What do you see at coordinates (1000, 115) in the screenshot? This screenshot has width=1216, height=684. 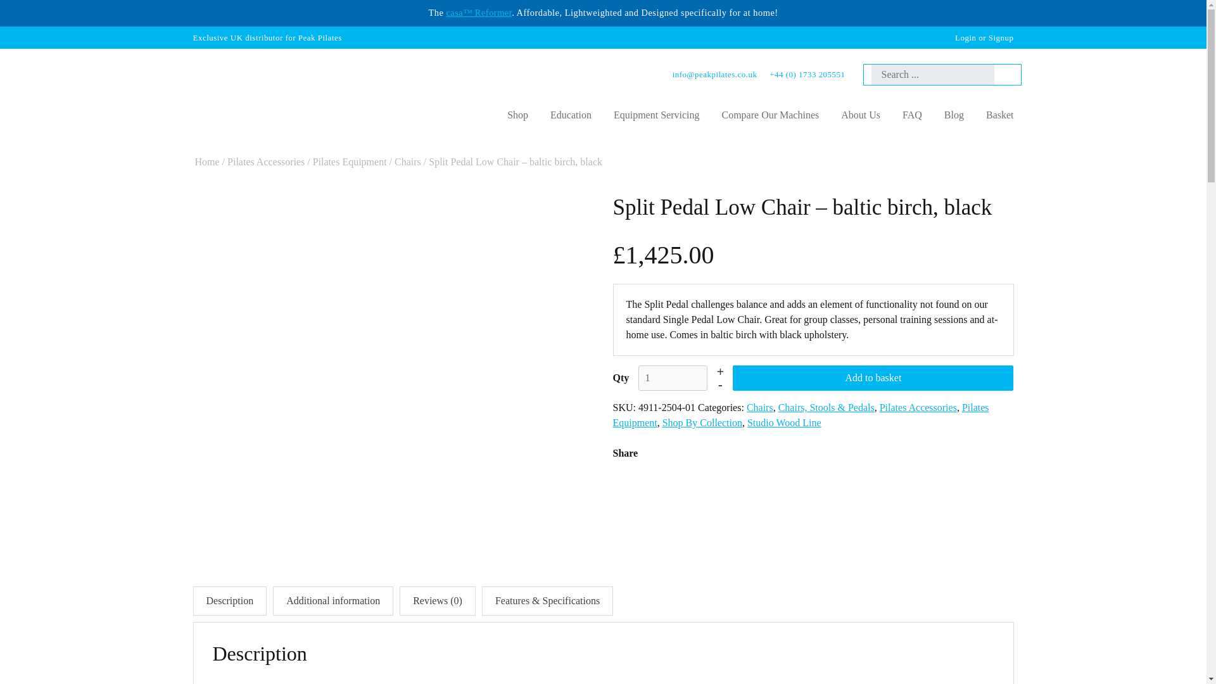 I see `Basket` at bounding box center [1000, 115].